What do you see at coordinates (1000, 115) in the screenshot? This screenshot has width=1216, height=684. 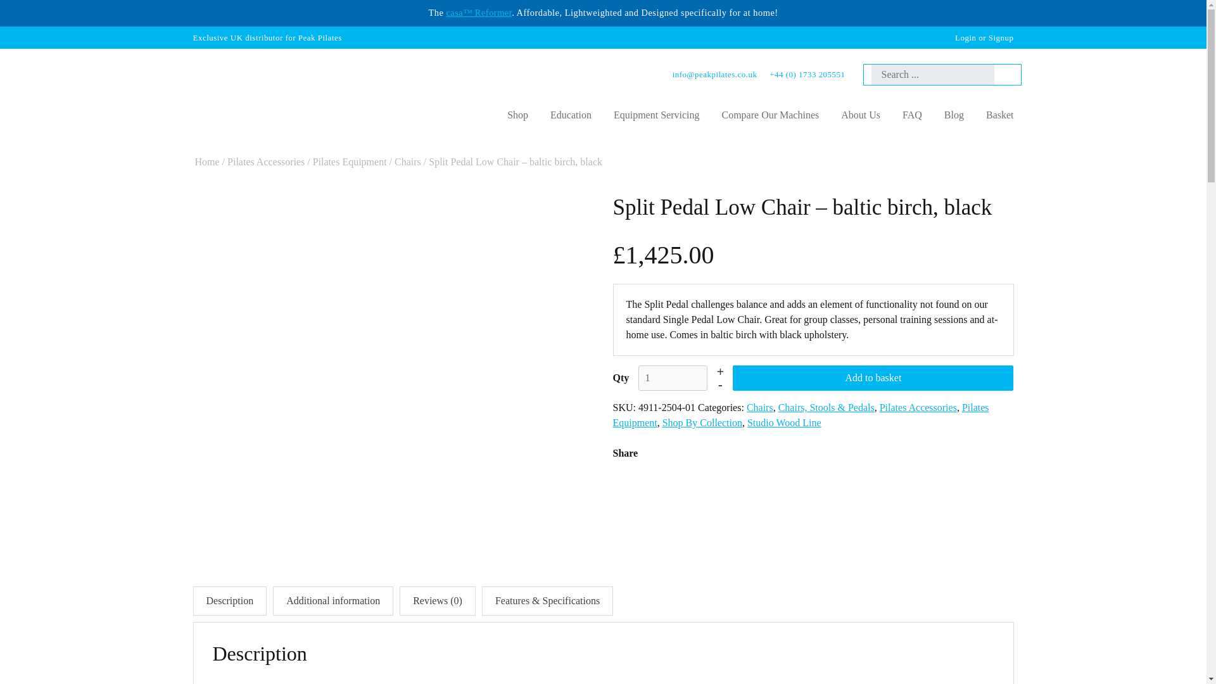 I see `Basket` at bounding box center [1000, 115].